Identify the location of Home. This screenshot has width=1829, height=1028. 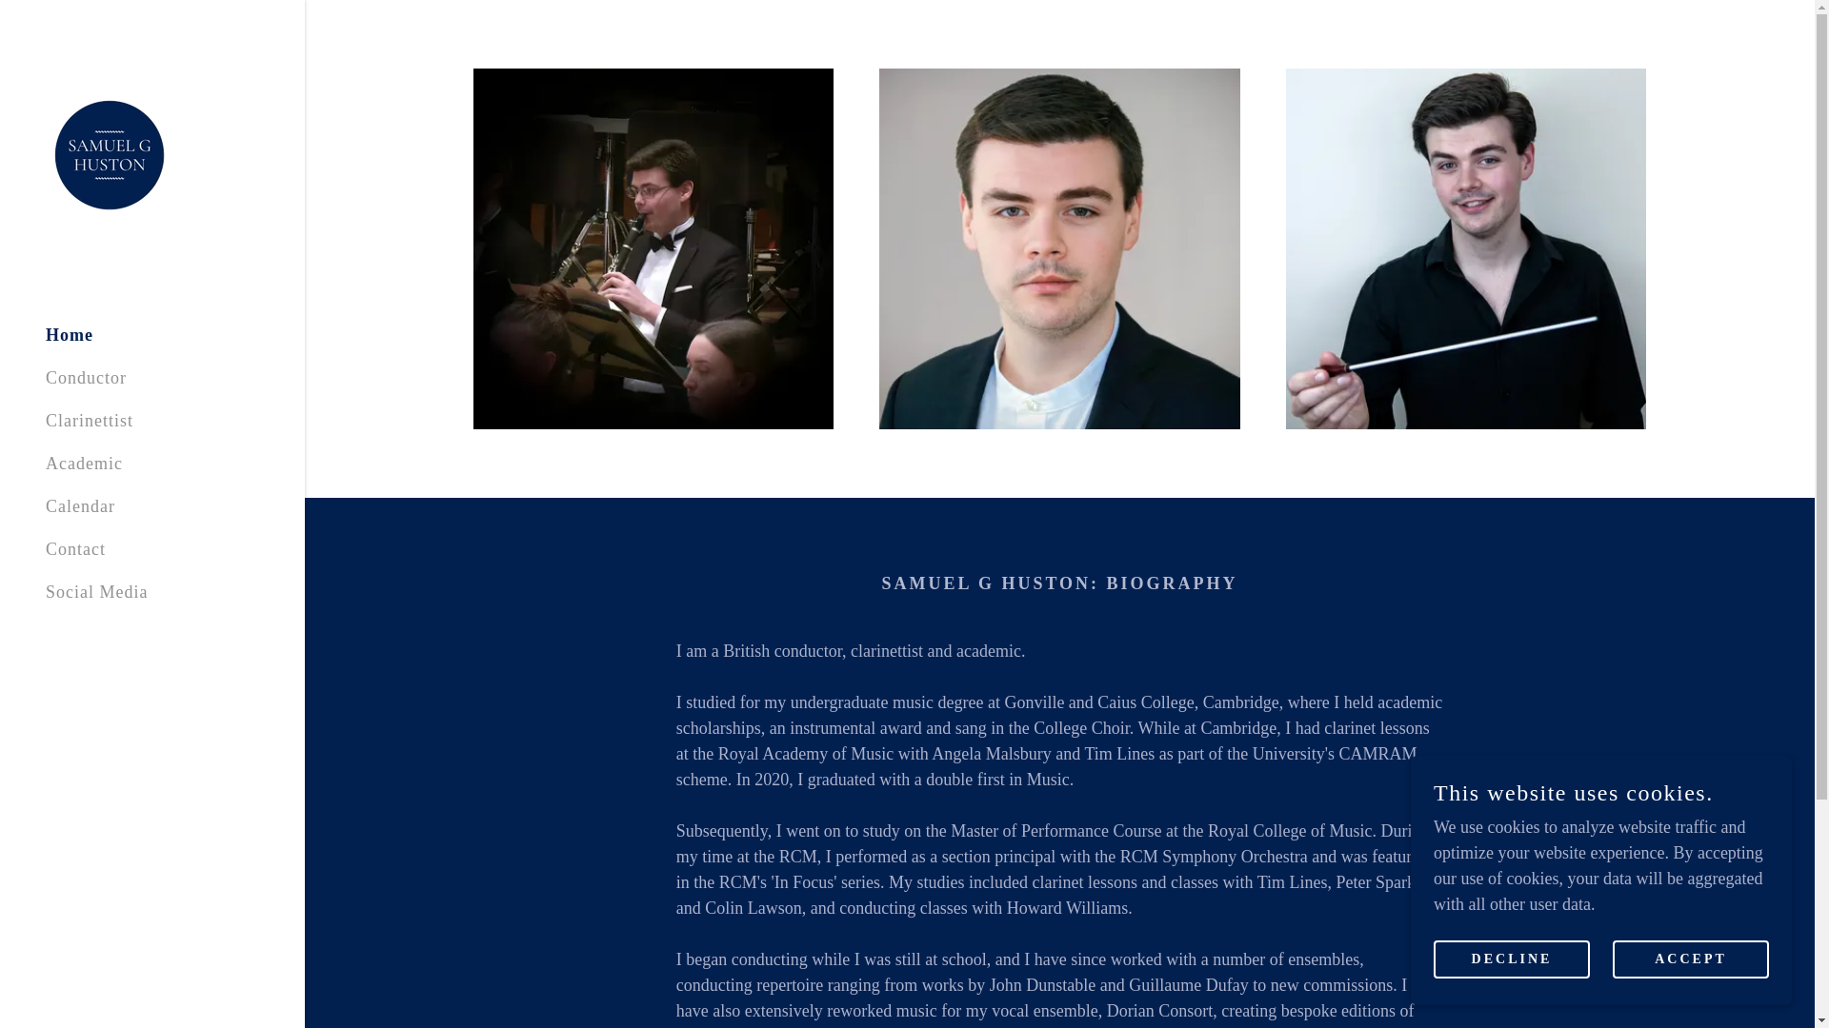
(69, 335).